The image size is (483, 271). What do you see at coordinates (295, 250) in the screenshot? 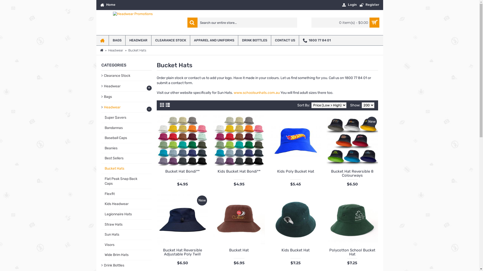
I see `Kids Bucket Hat` at bounding box center [295, 250].